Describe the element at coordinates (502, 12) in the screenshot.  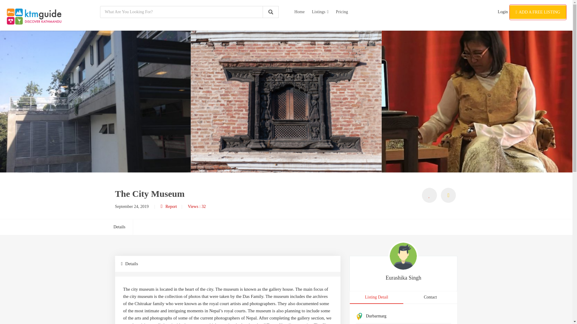
I see `Login` at that location.